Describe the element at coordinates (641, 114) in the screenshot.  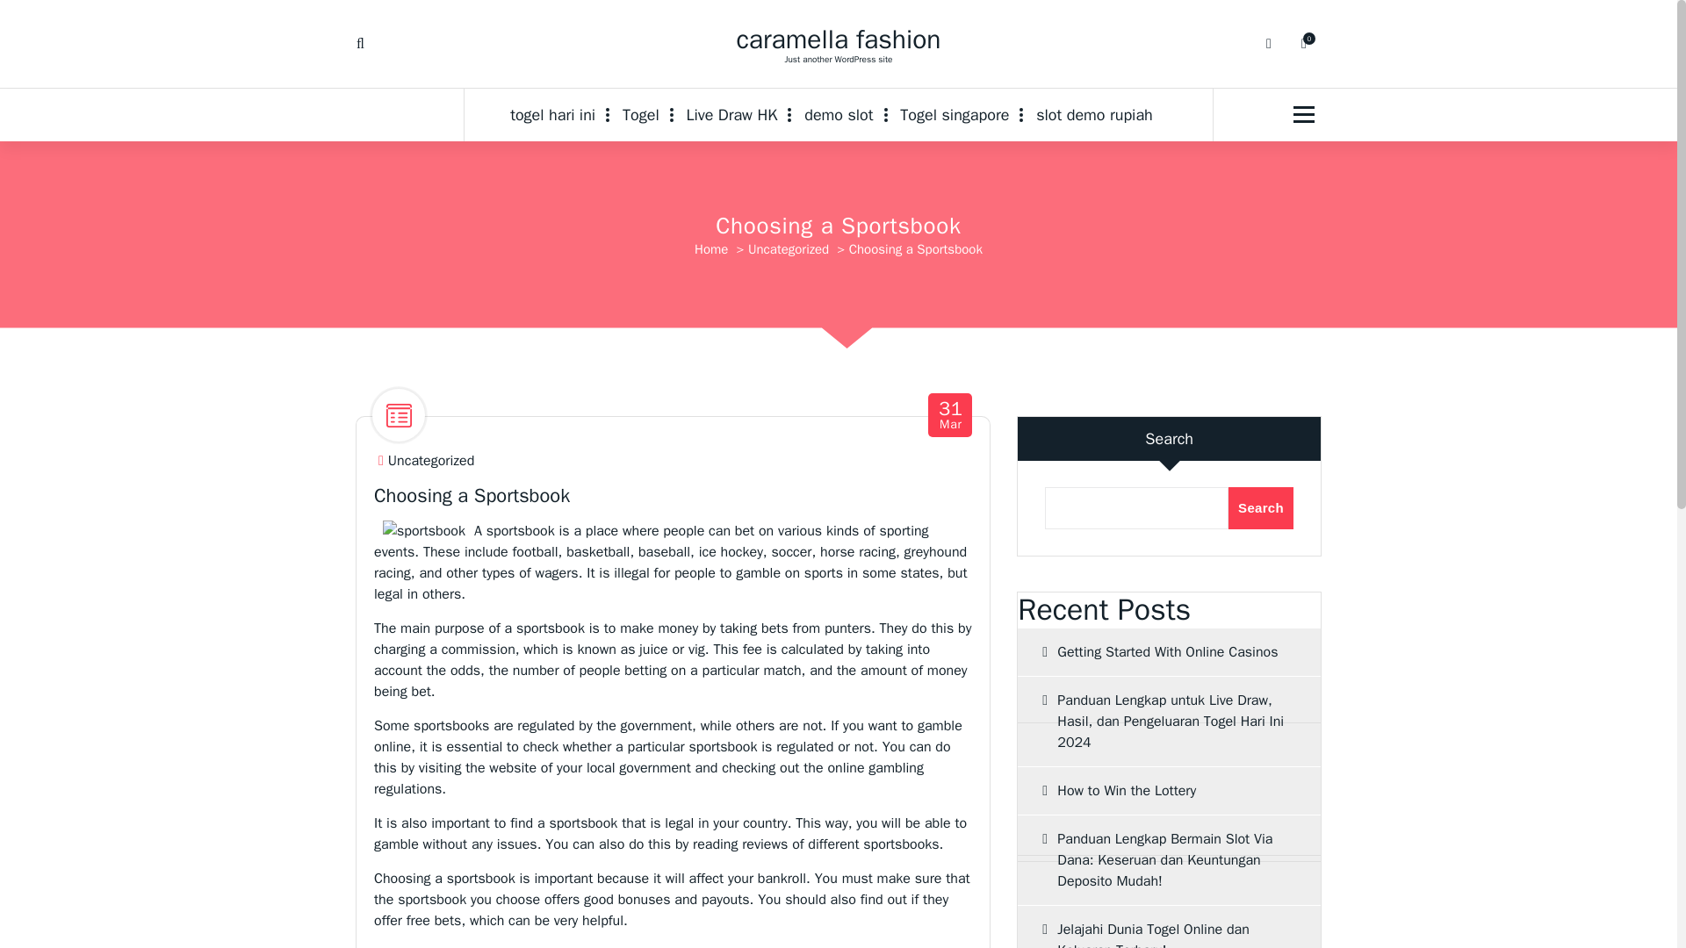
I see `Togel` at that location.